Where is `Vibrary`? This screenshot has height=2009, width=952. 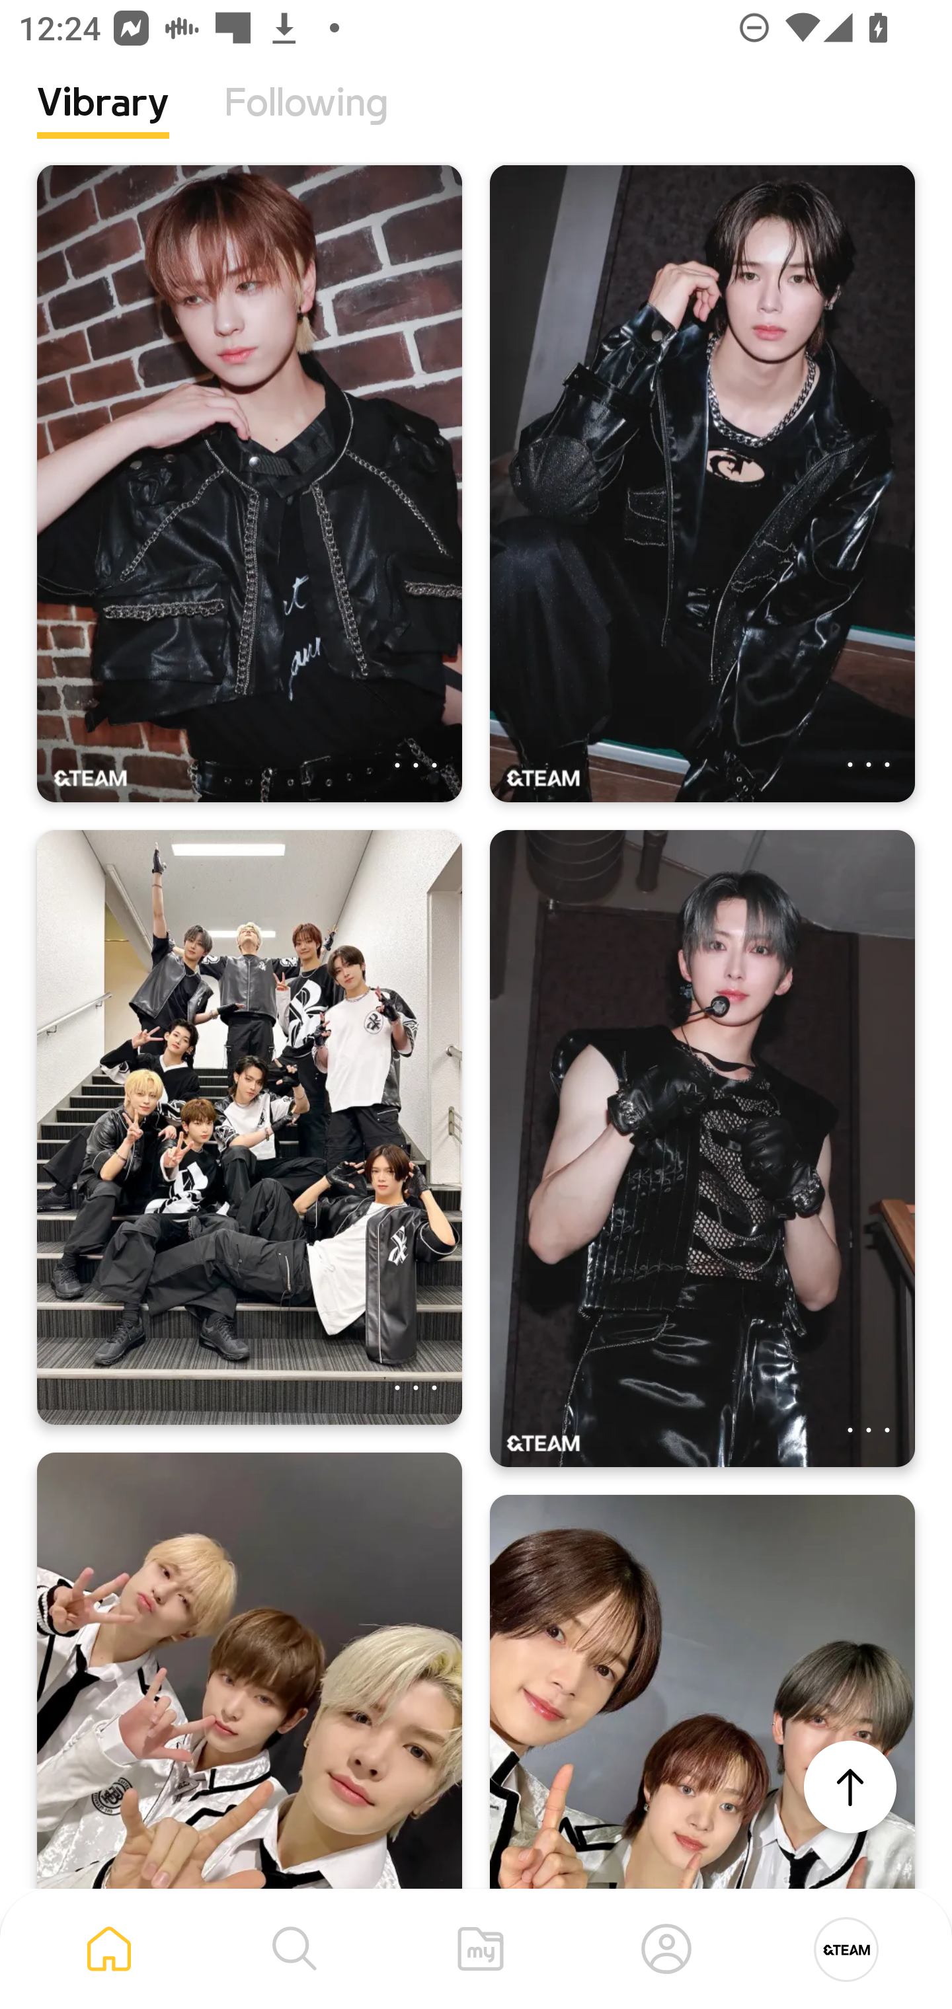
Vibrary is located at coordinates (103, 122).